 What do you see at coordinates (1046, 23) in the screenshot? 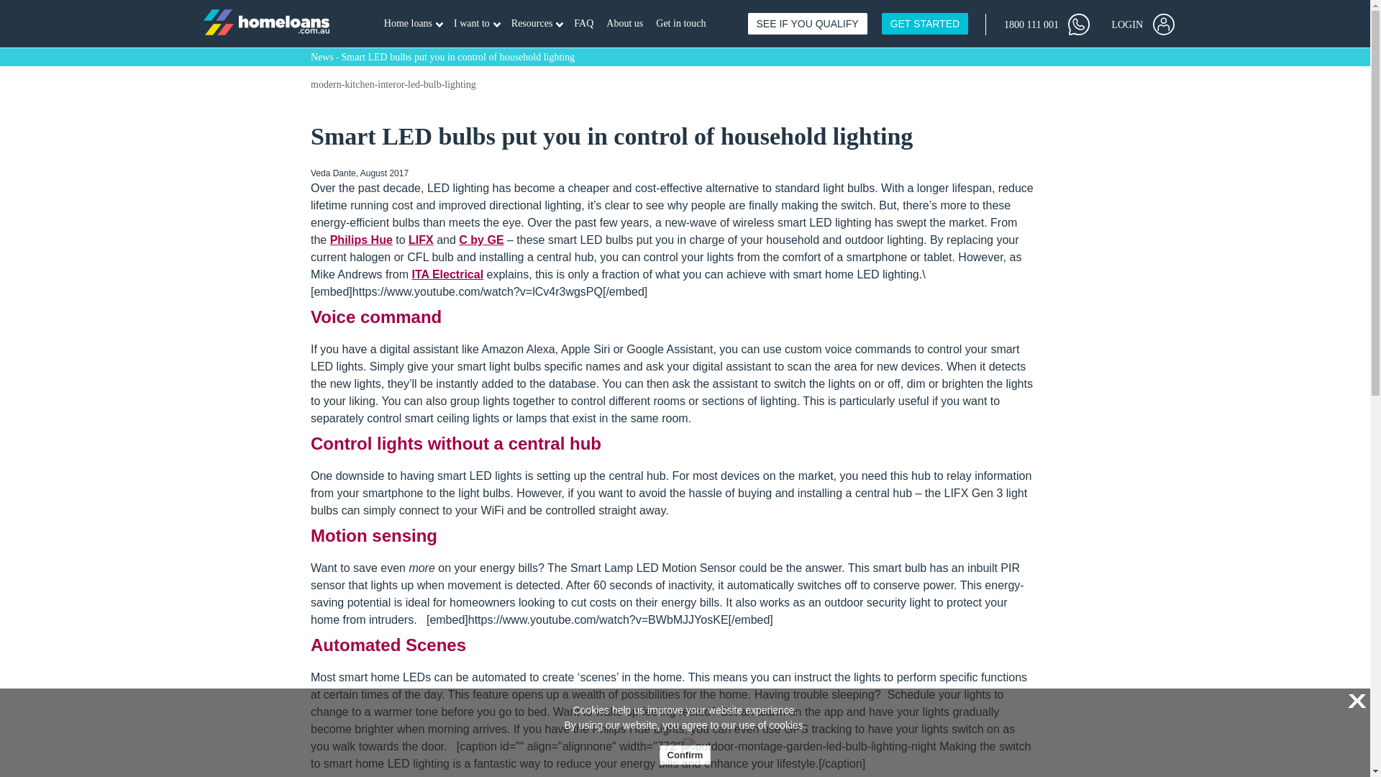
I see `Home loans` at bounding box center [1046, 23].